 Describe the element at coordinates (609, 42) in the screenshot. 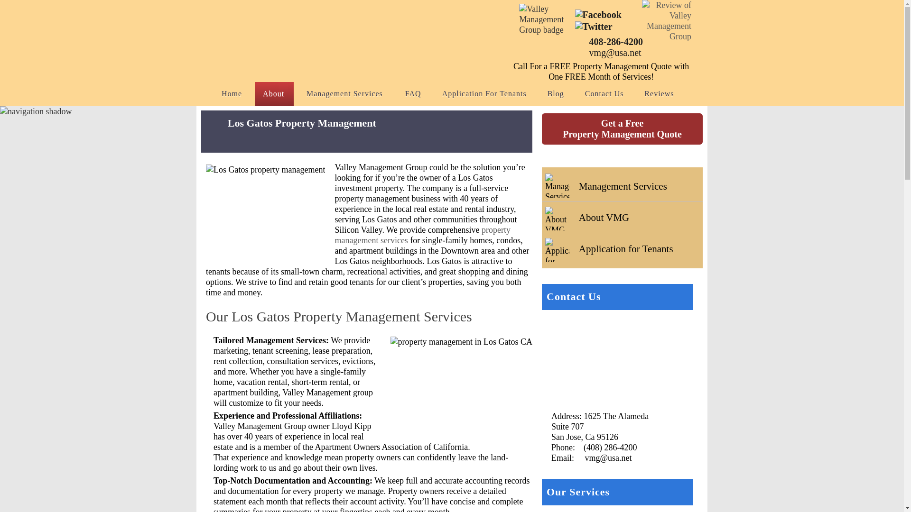

I see `408-286-4200` at that location.